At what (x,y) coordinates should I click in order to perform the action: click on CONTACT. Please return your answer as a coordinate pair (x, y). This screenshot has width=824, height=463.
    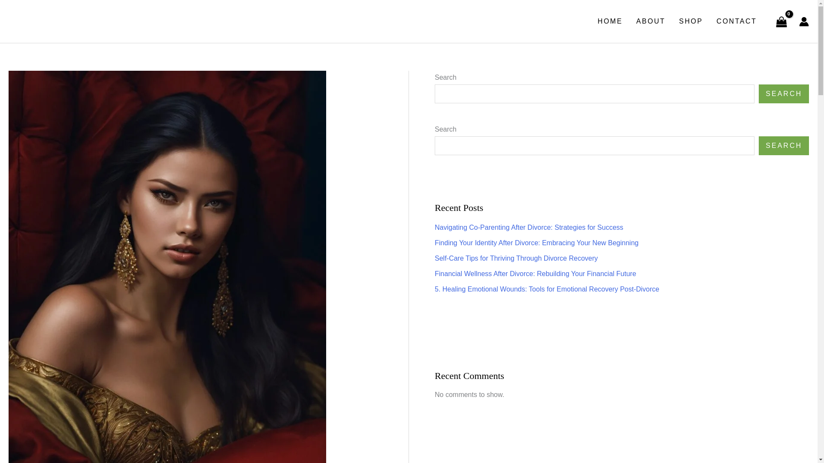
    Looking at the image, I should click on (736, 21).